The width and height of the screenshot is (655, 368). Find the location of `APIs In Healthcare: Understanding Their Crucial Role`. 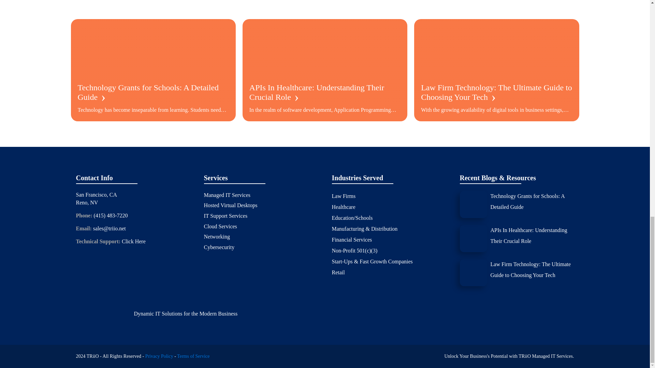

APIs In Healthcare: Understanding Their Crucial Role is located at coordinates (532, 235).